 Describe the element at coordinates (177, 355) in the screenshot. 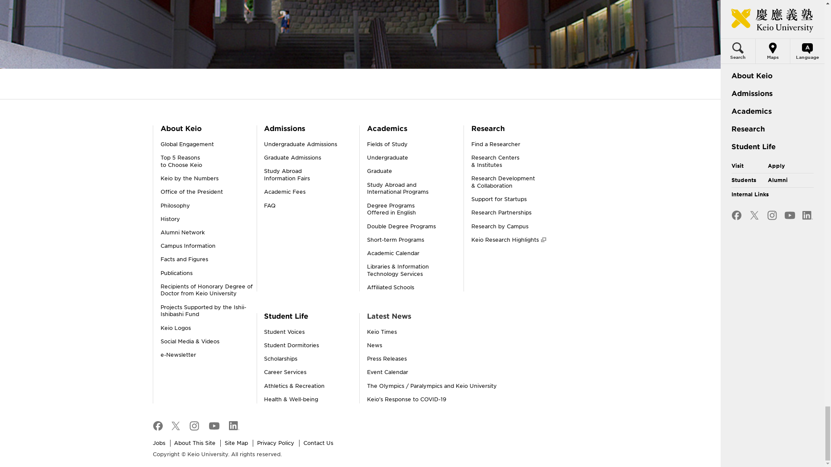

I see `e-Newsletter` at that location.